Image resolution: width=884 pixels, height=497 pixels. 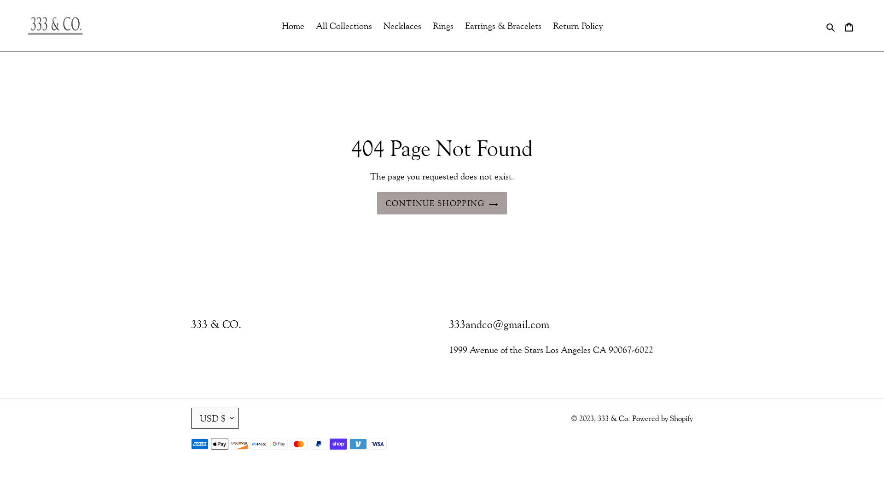 What do you see at coordinates (293, 26) in the screenshot?
I see `Home` at bounding box center [293, 26].